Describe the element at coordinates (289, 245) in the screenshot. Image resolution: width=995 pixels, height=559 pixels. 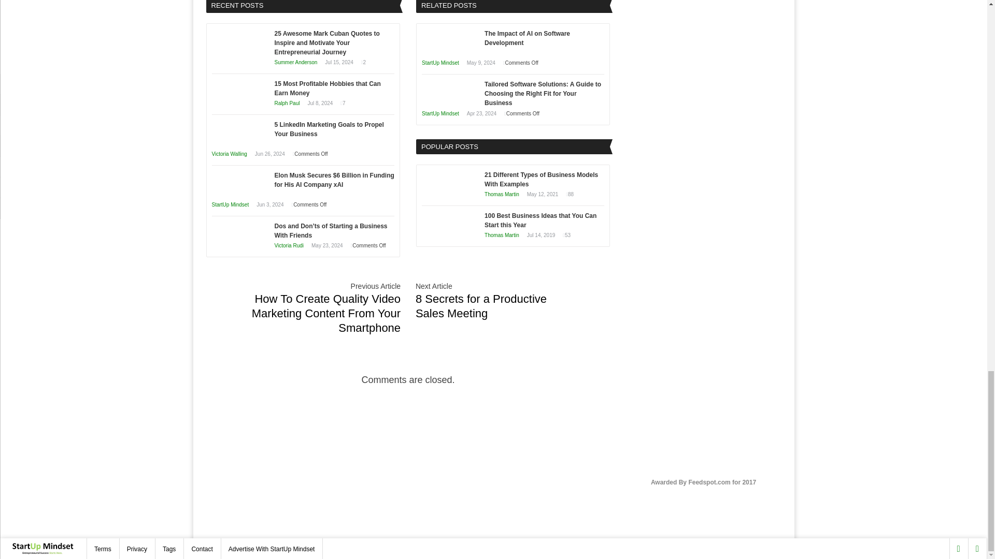
I see `Posts by Victoria Rudi` at that location.